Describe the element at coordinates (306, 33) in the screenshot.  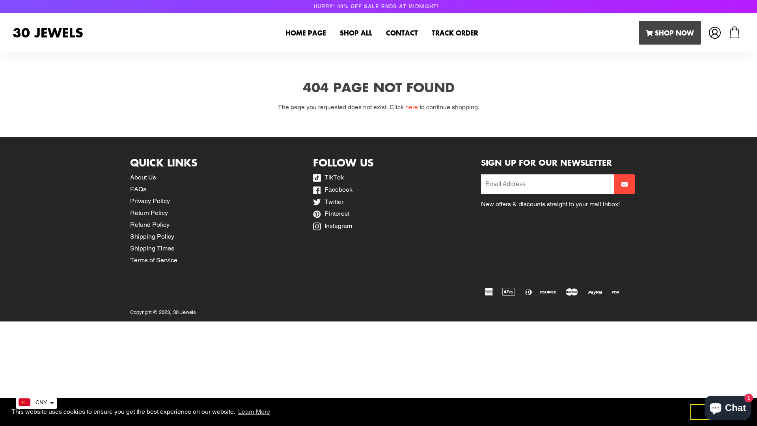
I see `HOME PAGE` at that location.